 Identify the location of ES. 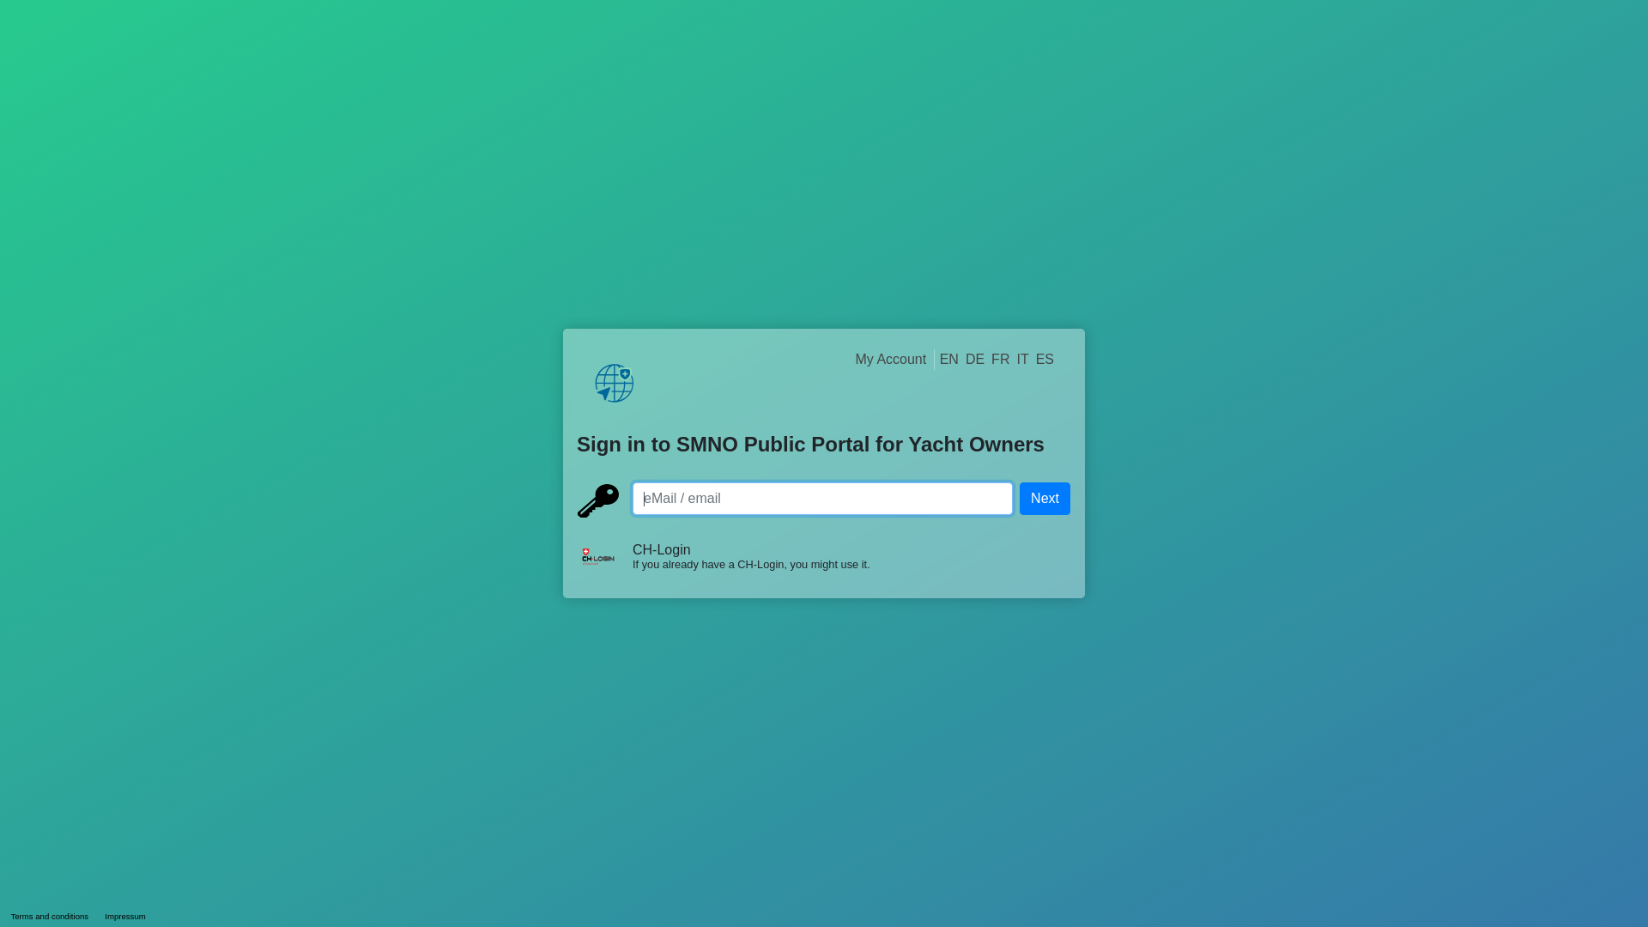
(1045, 359).